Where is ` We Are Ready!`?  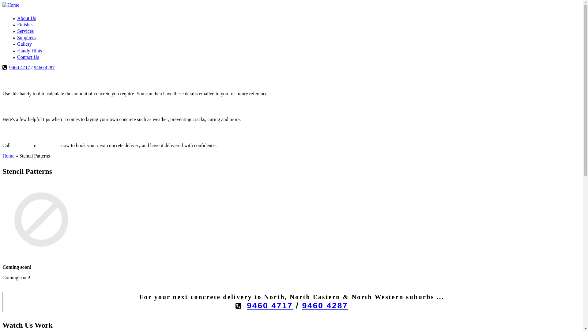  We Are Ready! is located at coordinates (31, 132).